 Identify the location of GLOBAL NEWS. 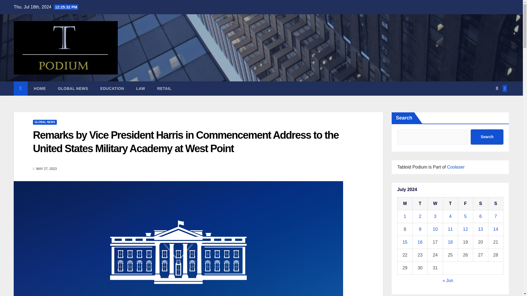
(45, 122).